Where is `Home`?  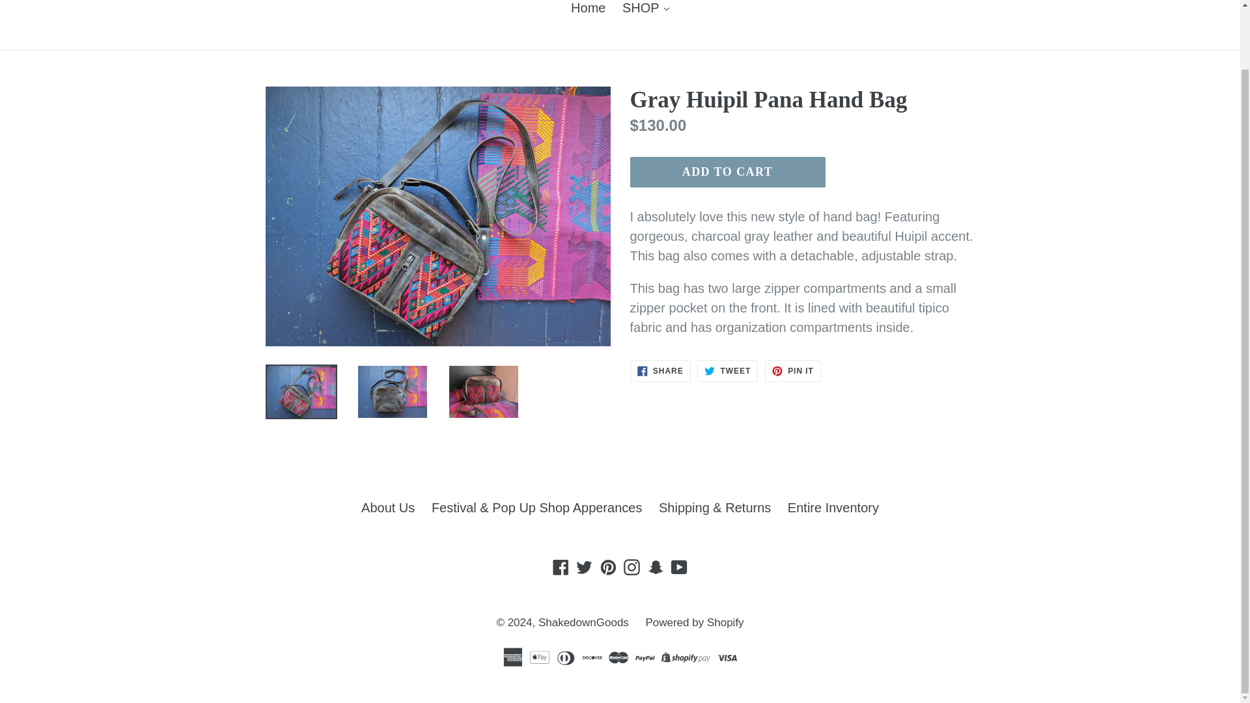 Home is located at coordinates (589, 10).